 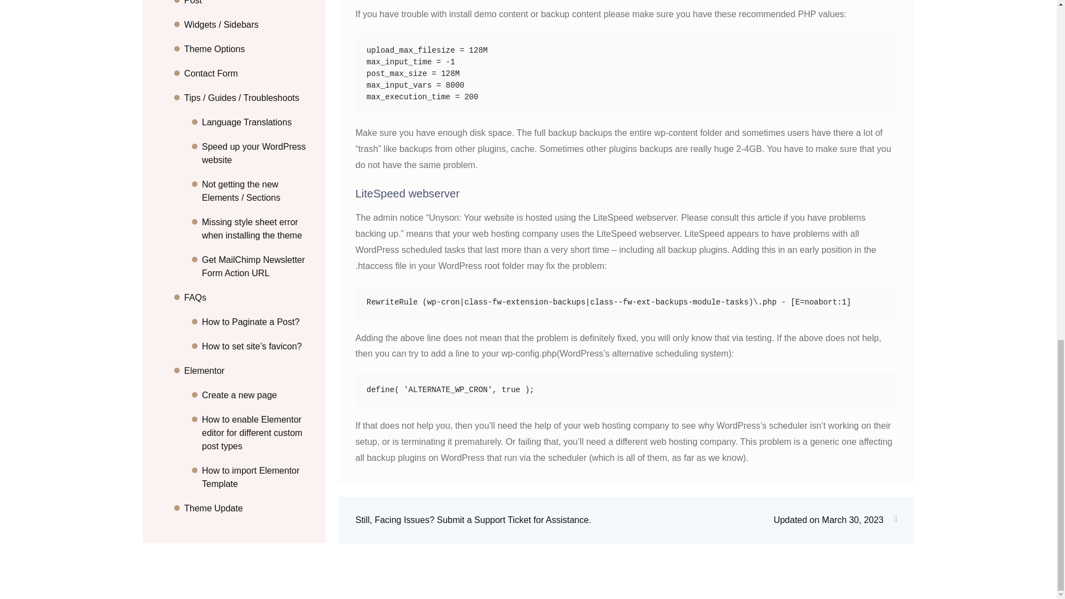 What do you see at coordinates (257, 211) in the screenshot?
I see `Missing style sheet error when installing the theme` at bounding box center [257, 211].